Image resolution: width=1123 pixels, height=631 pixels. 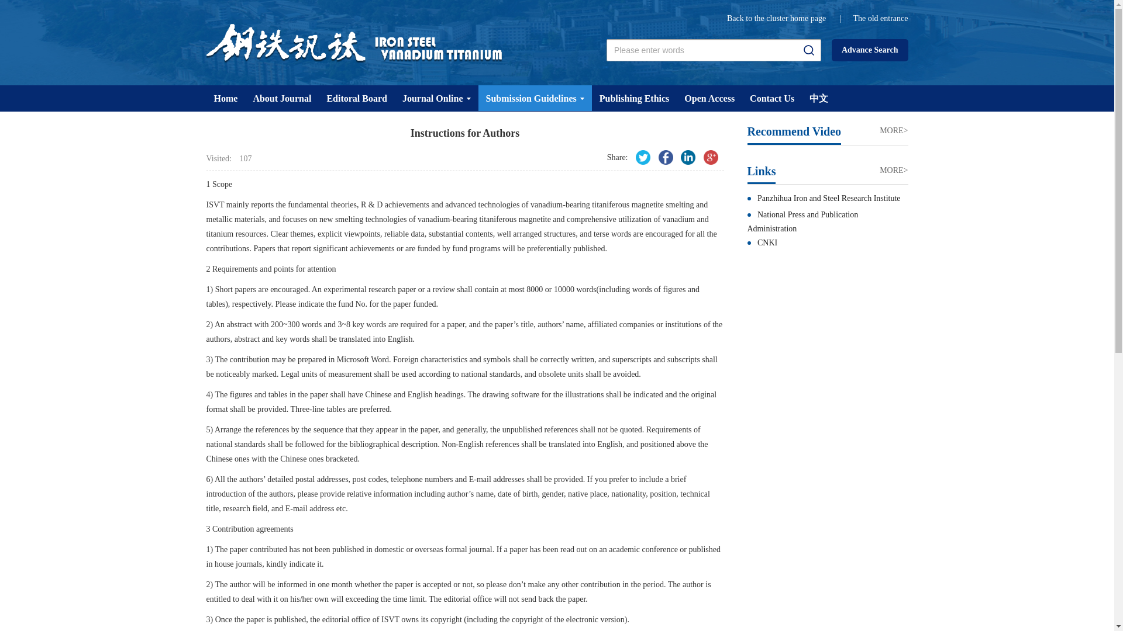 What do you see at coordinates (436, 98) in the screenshot?
I see `Journal Online` at bounding box center [436, 98].